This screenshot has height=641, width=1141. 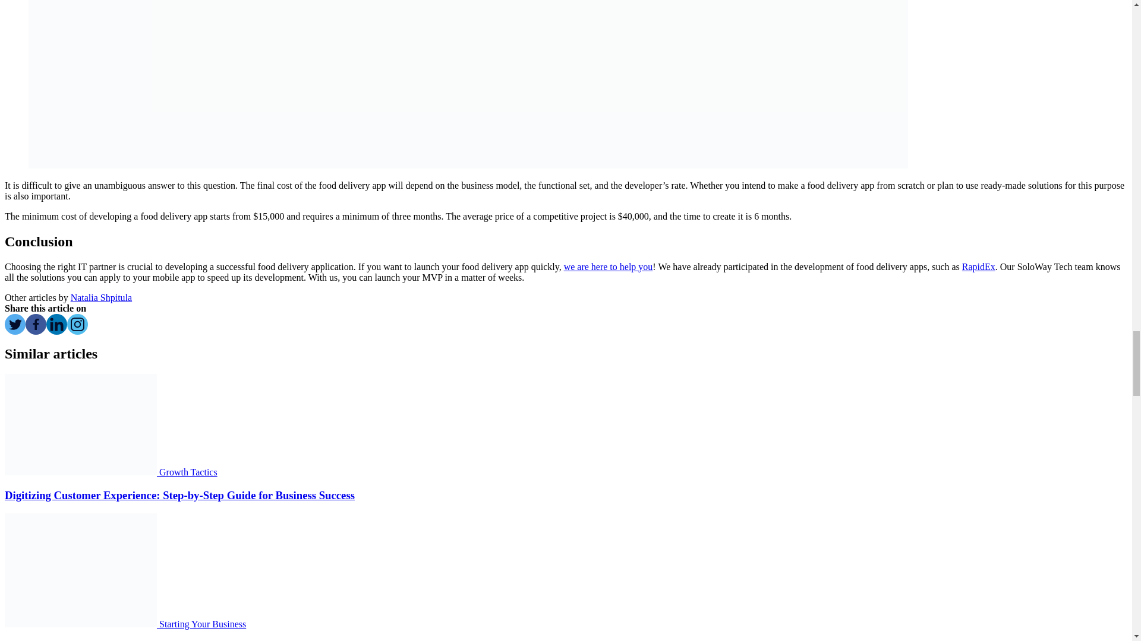 I want to click on Linkedin, so click(x=57, y=324).